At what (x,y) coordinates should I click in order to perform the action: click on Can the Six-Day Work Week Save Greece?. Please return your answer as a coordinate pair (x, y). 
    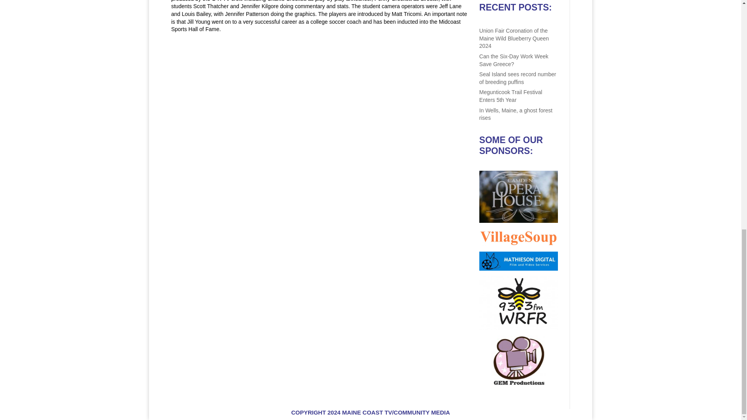
    Looking at the image, I should click on (514, 60).